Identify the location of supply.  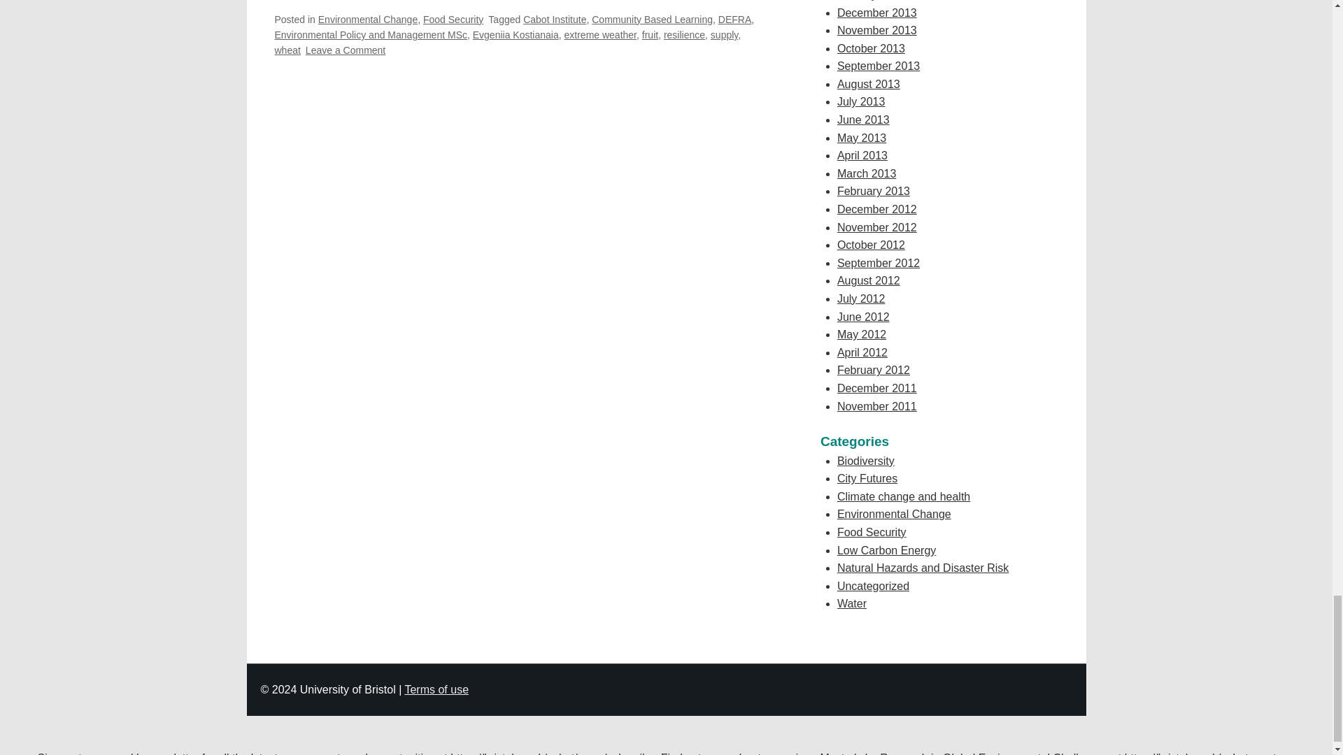
(723, 35).